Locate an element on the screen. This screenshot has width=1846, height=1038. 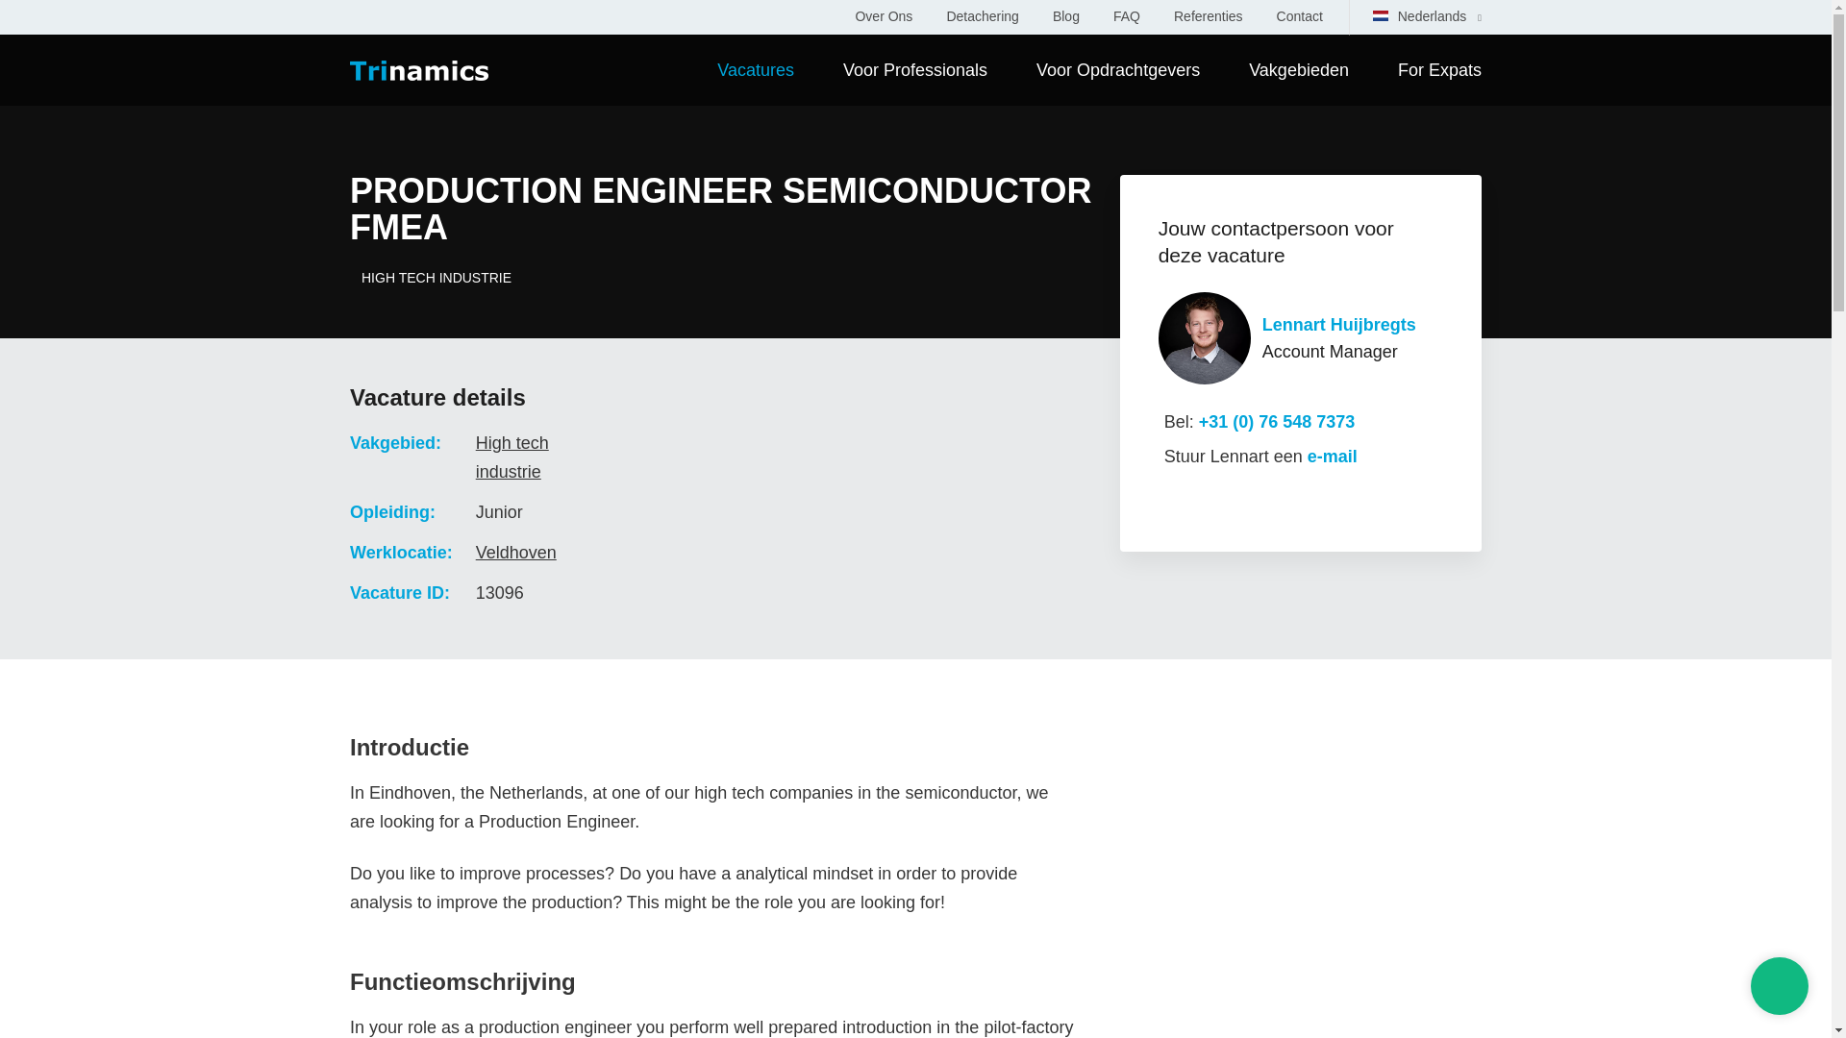
For Expats is located at coordinates (1439, 69).